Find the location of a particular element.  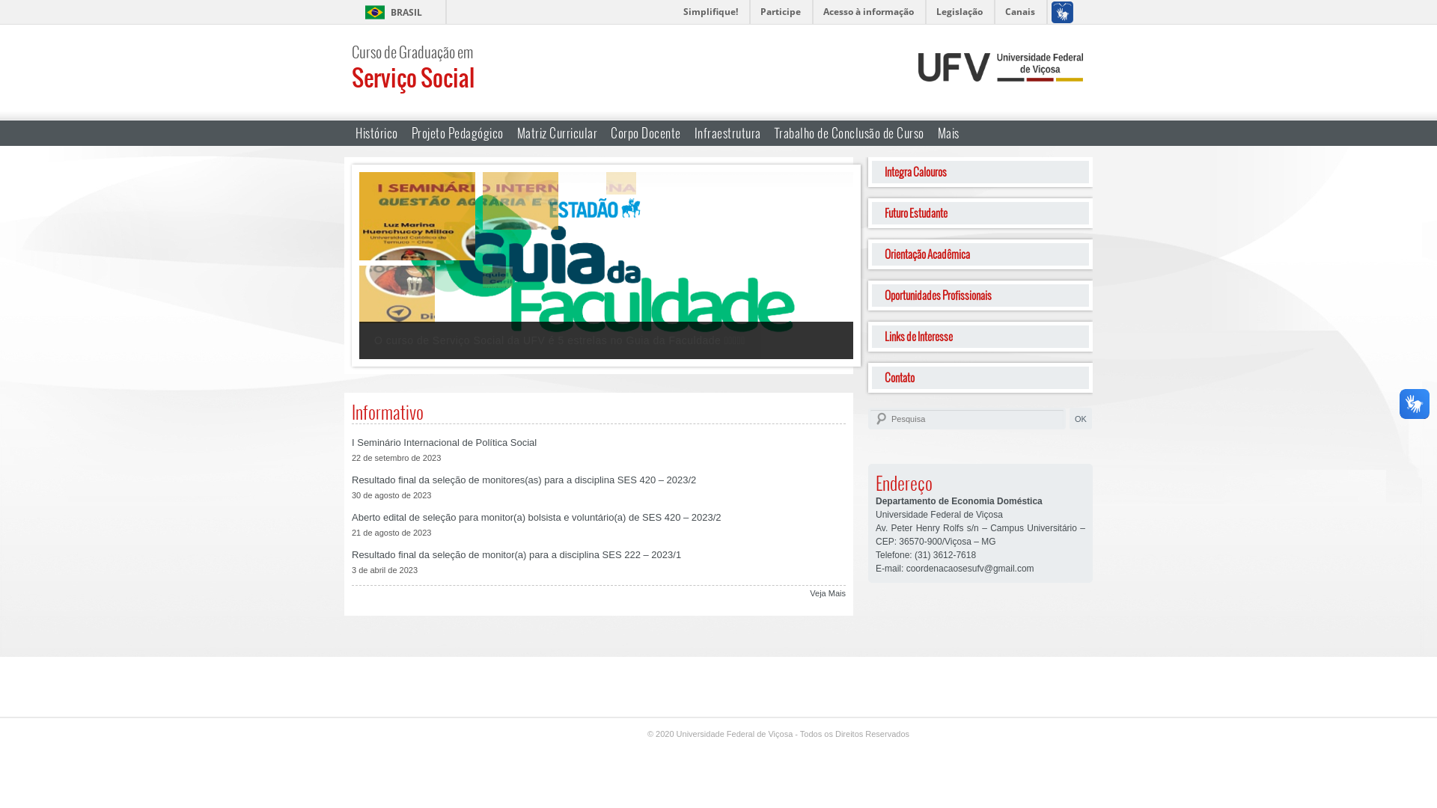

Mais is located at coordinates (949, 133).